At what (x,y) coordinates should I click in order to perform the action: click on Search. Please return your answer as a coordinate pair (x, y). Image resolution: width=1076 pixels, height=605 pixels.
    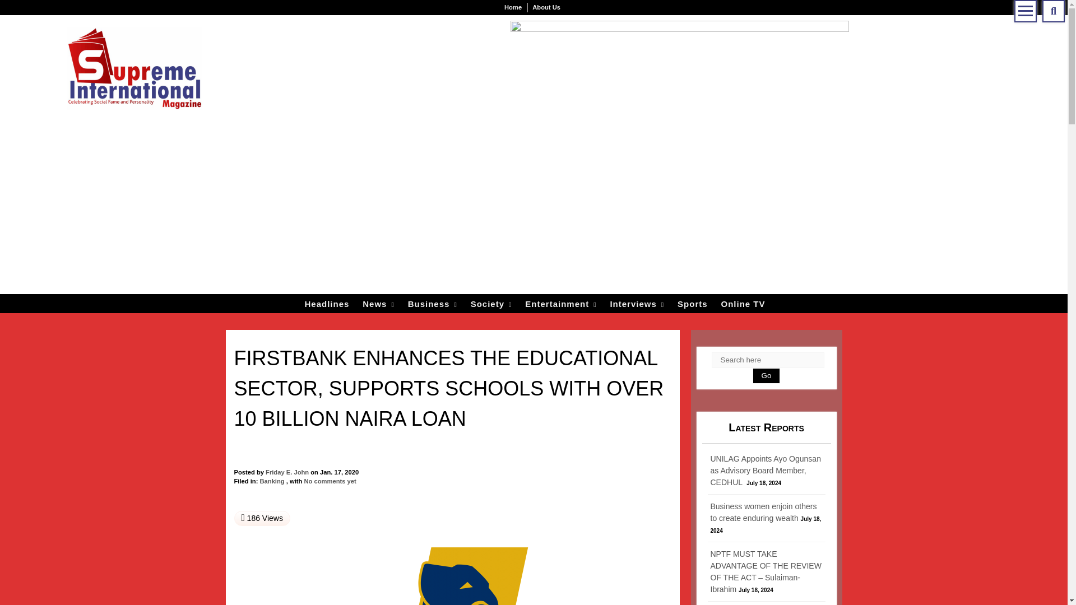
    Looking at the image, I should click on (1054, 11).